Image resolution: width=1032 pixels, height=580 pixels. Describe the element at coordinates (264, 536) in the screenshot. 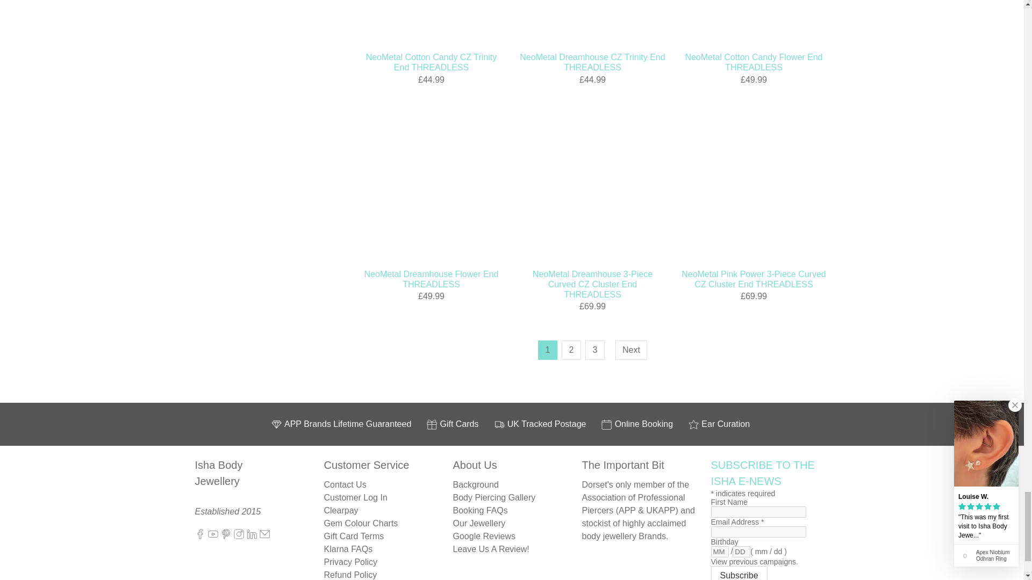

I see `Email Isha Body Jewellery` at that location.